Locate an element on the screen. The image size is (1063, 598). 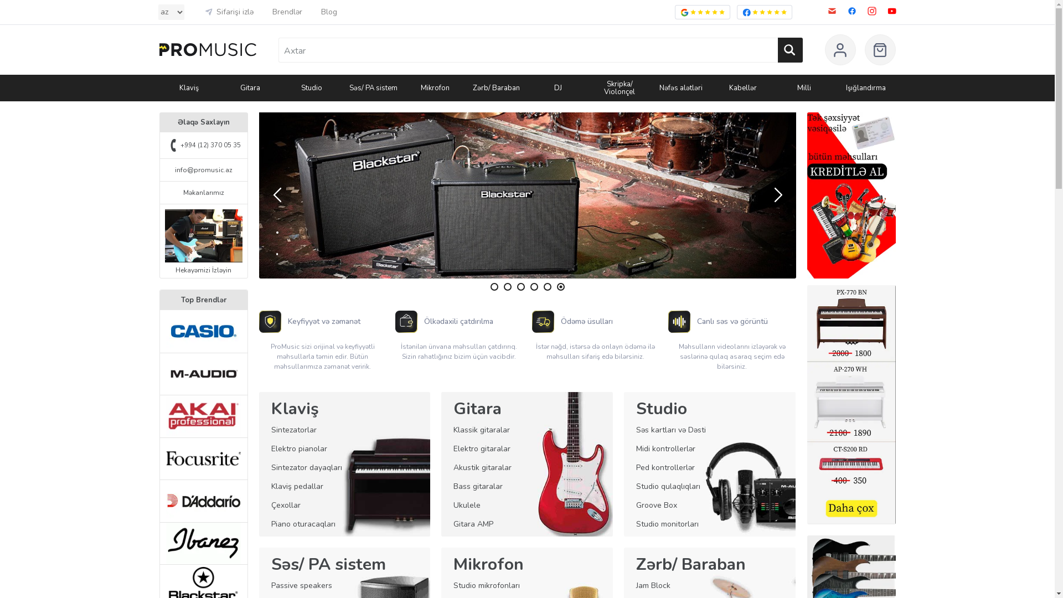
Akustik gitaralar is located at coordinates (483, 467).